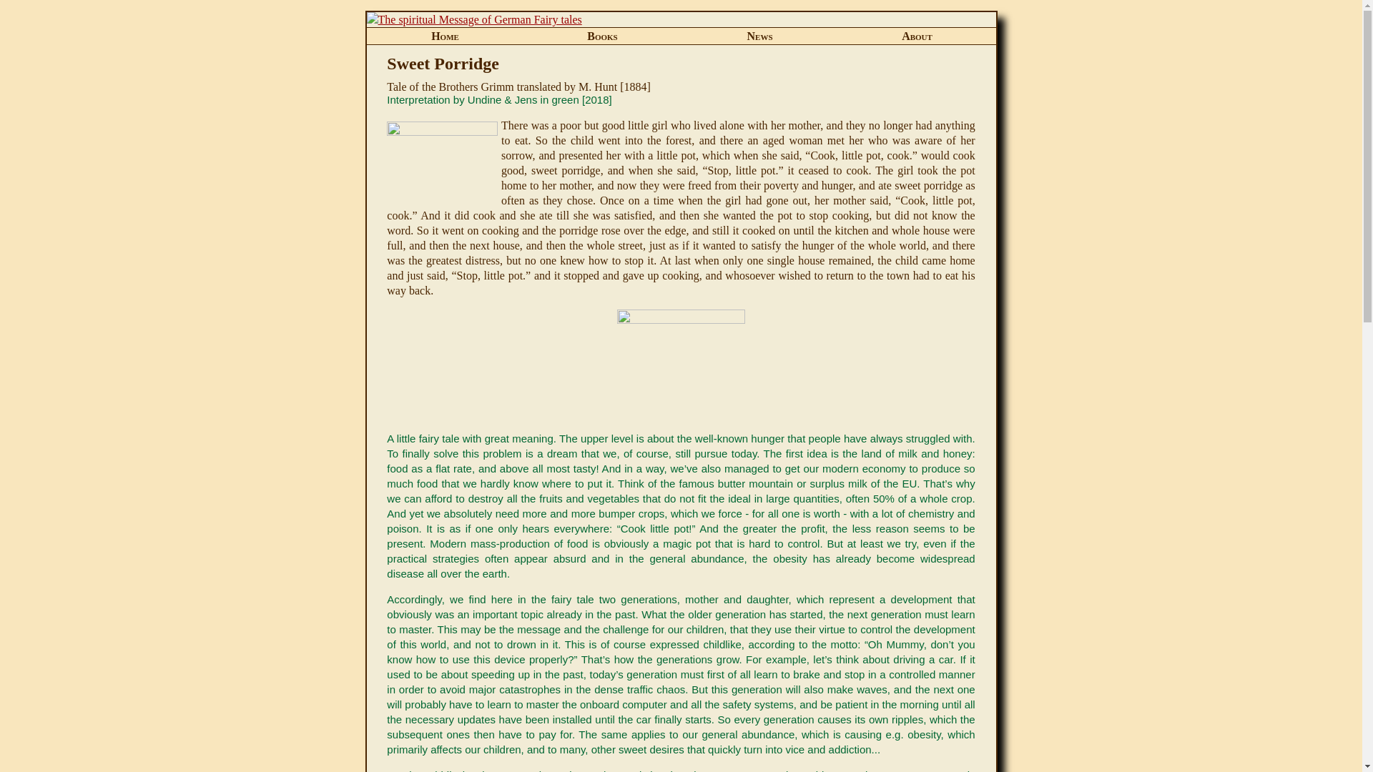  Describe the element at coordinates (602, 36) in the screenshot. I see `Books` at that location.